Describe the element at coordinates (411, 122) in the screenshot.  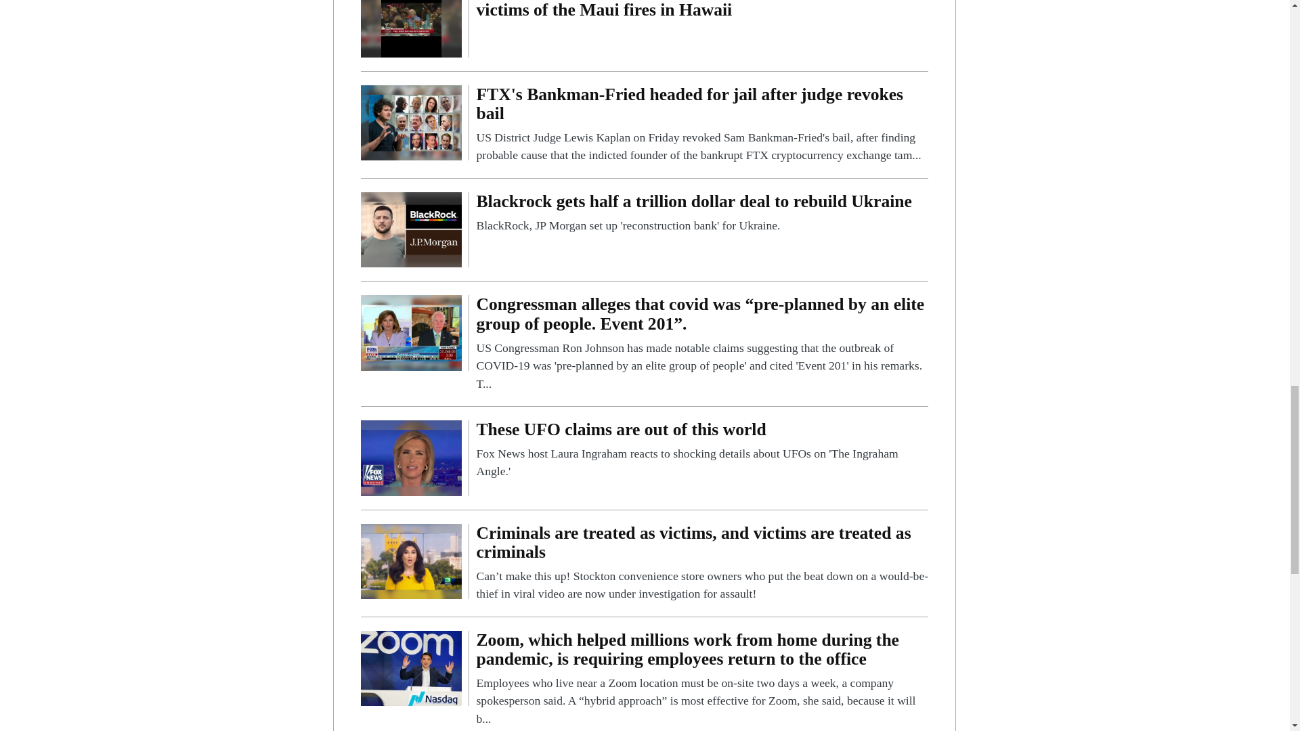
I see `FTX's Bankman-Fried headed for jail after judge revokes bail` at that location.